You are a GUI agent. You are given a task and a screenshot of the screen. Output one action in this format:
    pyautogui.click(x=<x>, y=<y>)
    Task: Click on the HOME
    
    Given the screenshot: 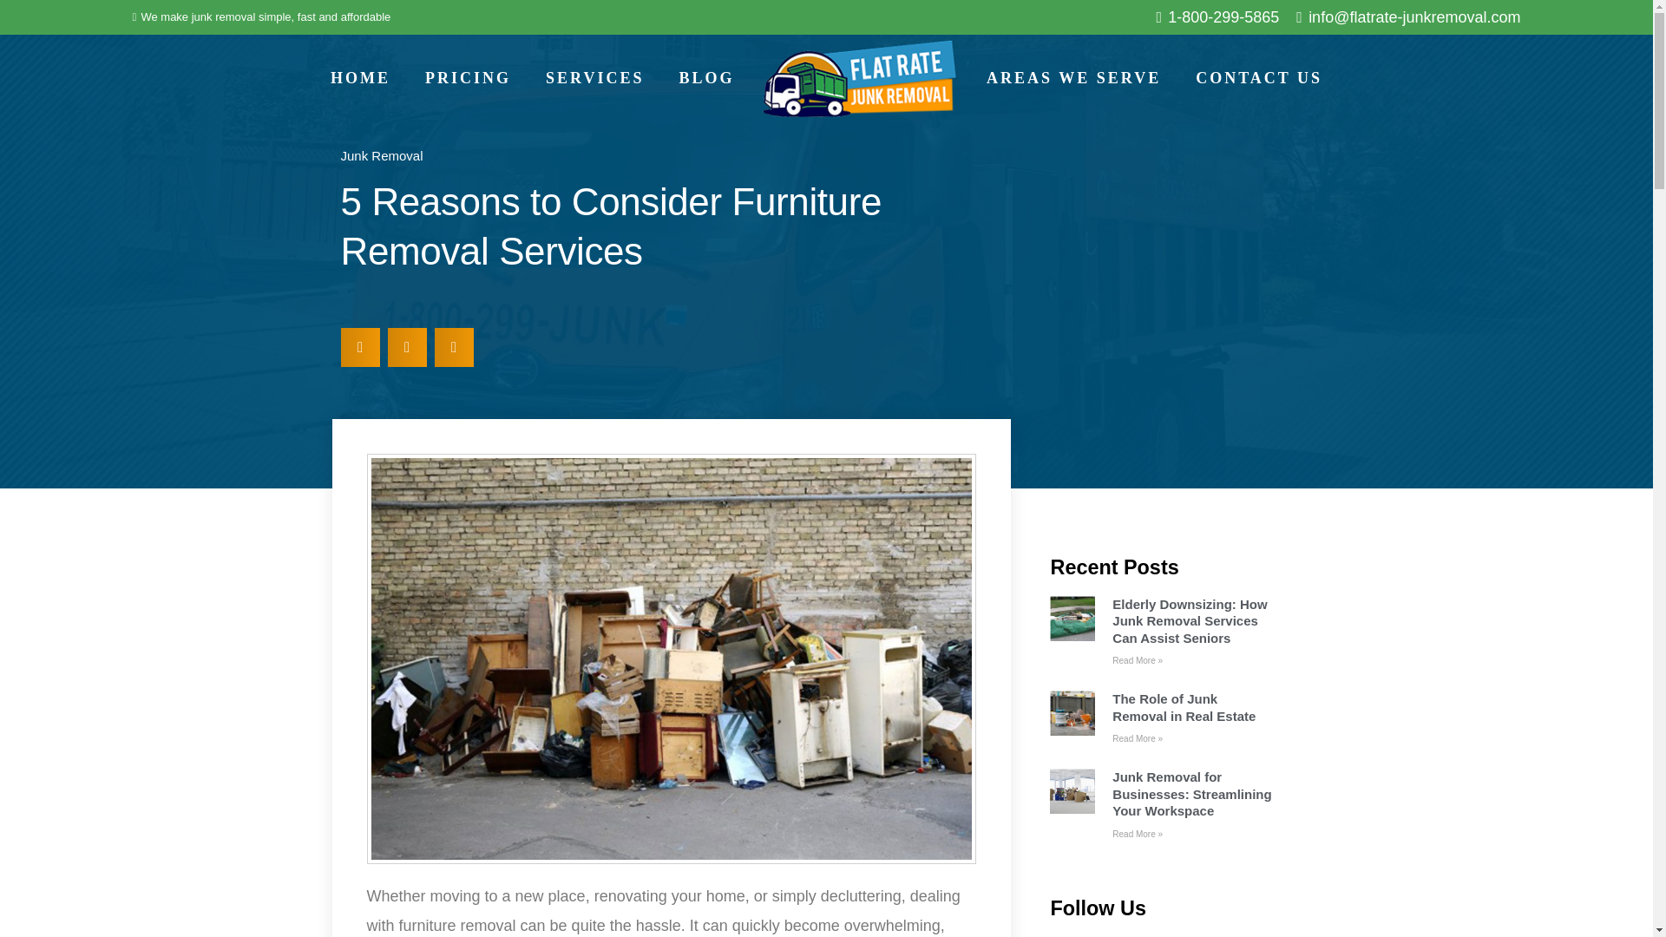 What is the action you would take?
    pyautogui.click(x=360, y=78)
    